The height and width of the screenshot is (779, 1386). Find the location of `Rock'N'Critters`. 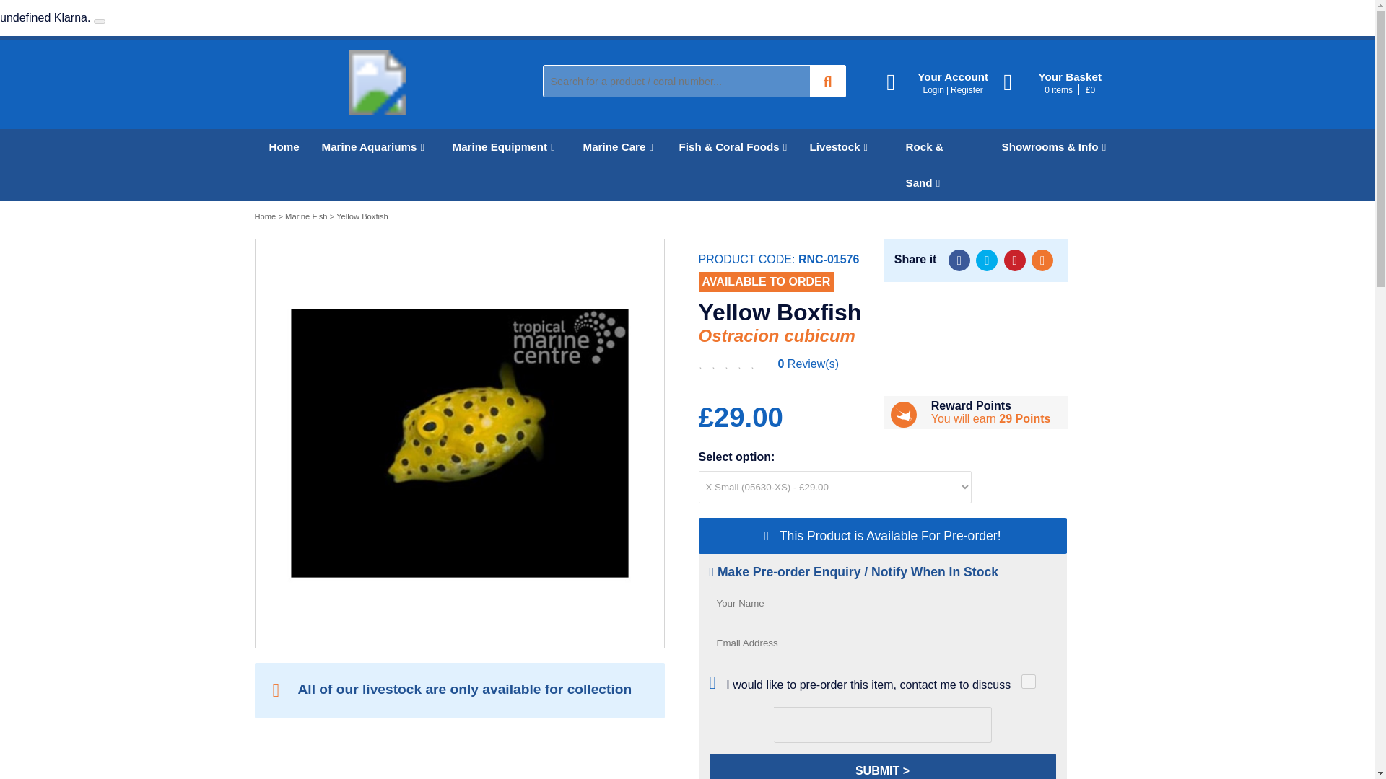

Rock'N'Critters is located at coordinates (376, 111).